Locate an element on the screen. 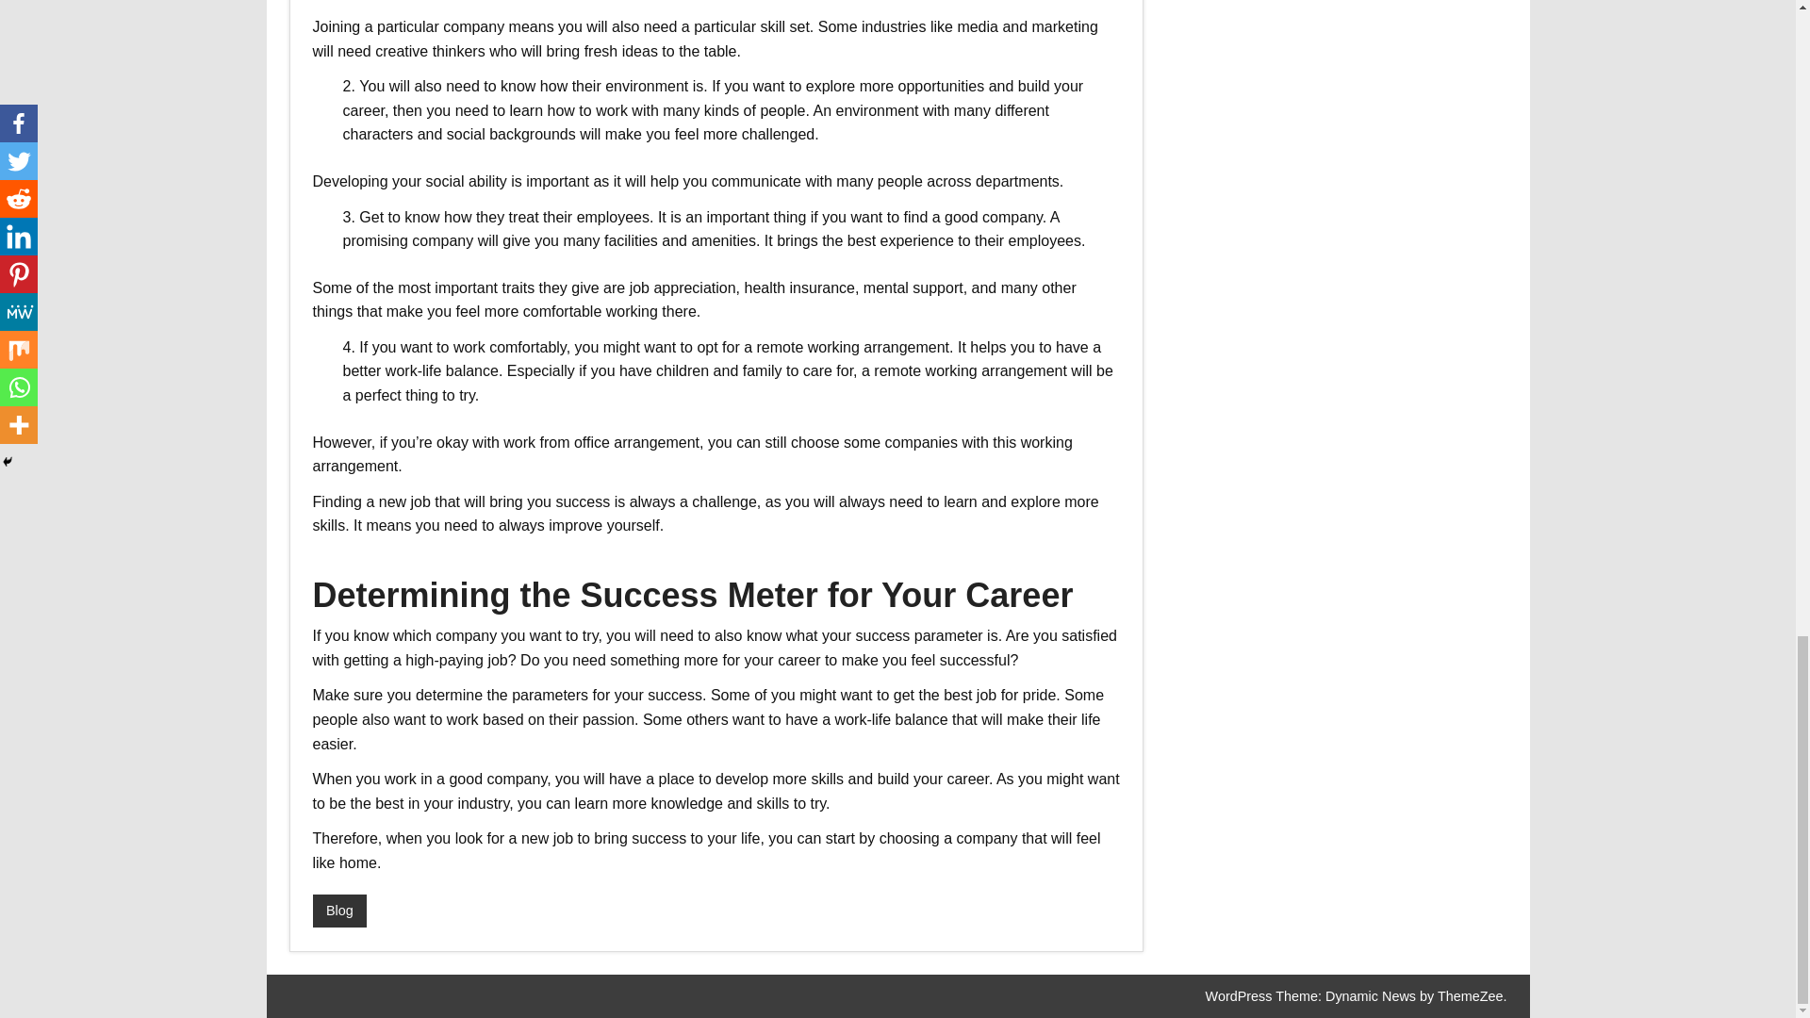 The height and width of the screenshot is (1018, 1810). Blog is located at coordinates (339, 911).